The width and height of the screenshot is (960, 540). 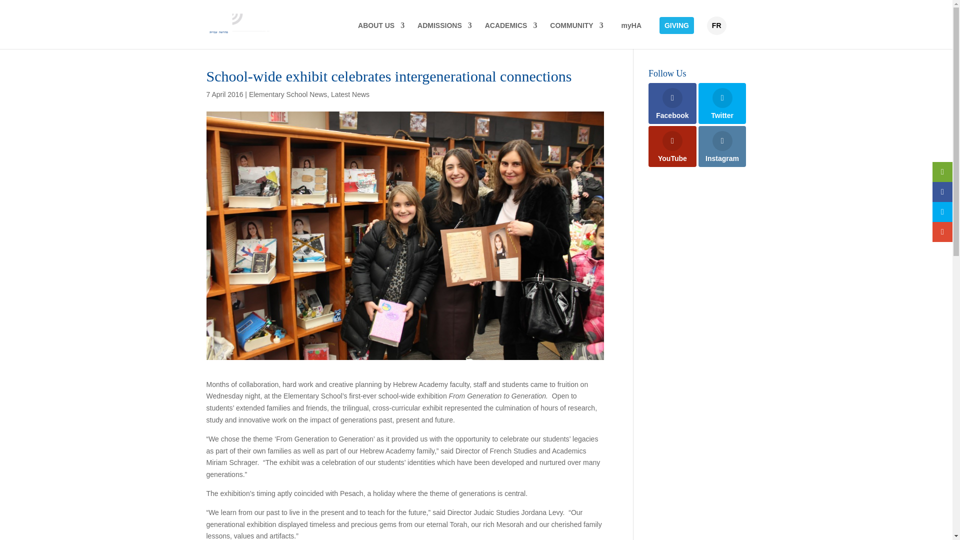 I want to click on ACADEMICS, so click(x=511, y=33).